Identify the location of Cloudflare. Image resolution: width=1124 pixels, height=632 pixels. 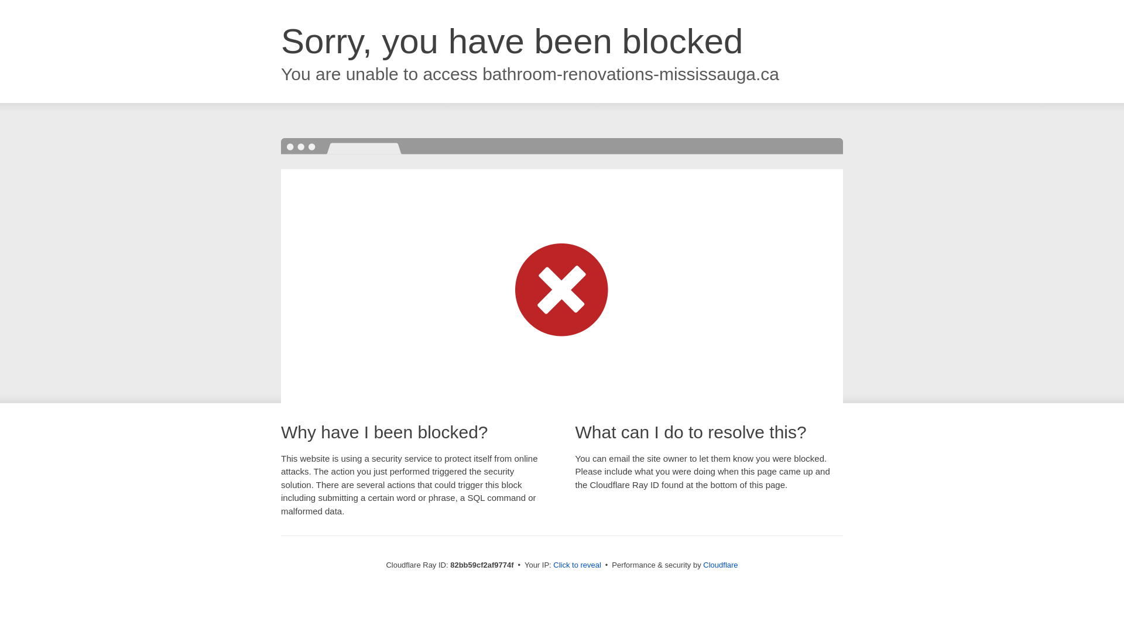
(720, 565).